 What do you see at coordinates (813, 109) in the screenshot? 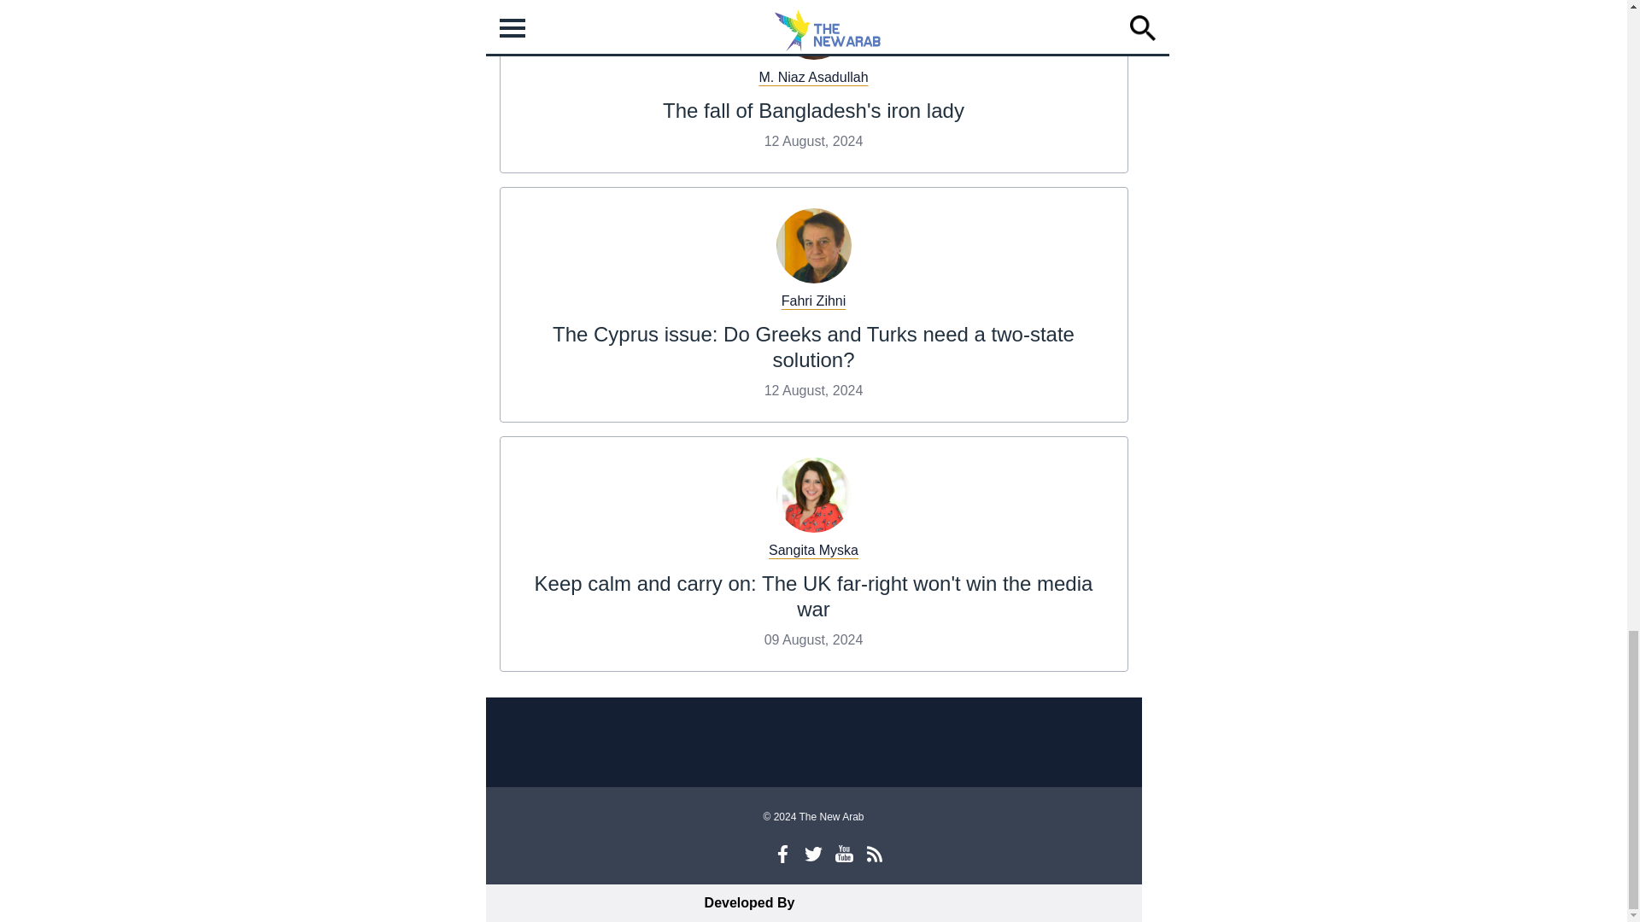
I see `The fall of Bangladesh's iron lady` at bounding box center [813, 109].